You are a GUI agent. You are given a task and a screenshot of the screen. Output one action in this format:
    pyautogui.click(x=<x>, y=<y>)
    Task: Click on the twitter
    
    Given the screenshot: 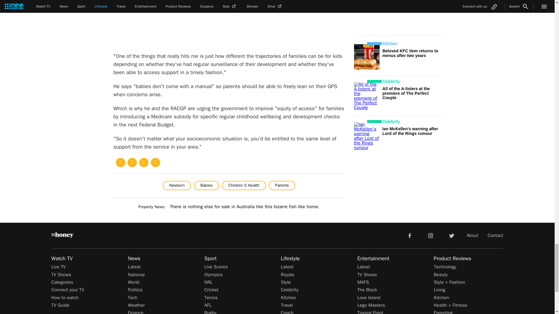 What is the action you would take?
    pyautogui.click(x=451, y=235)
    